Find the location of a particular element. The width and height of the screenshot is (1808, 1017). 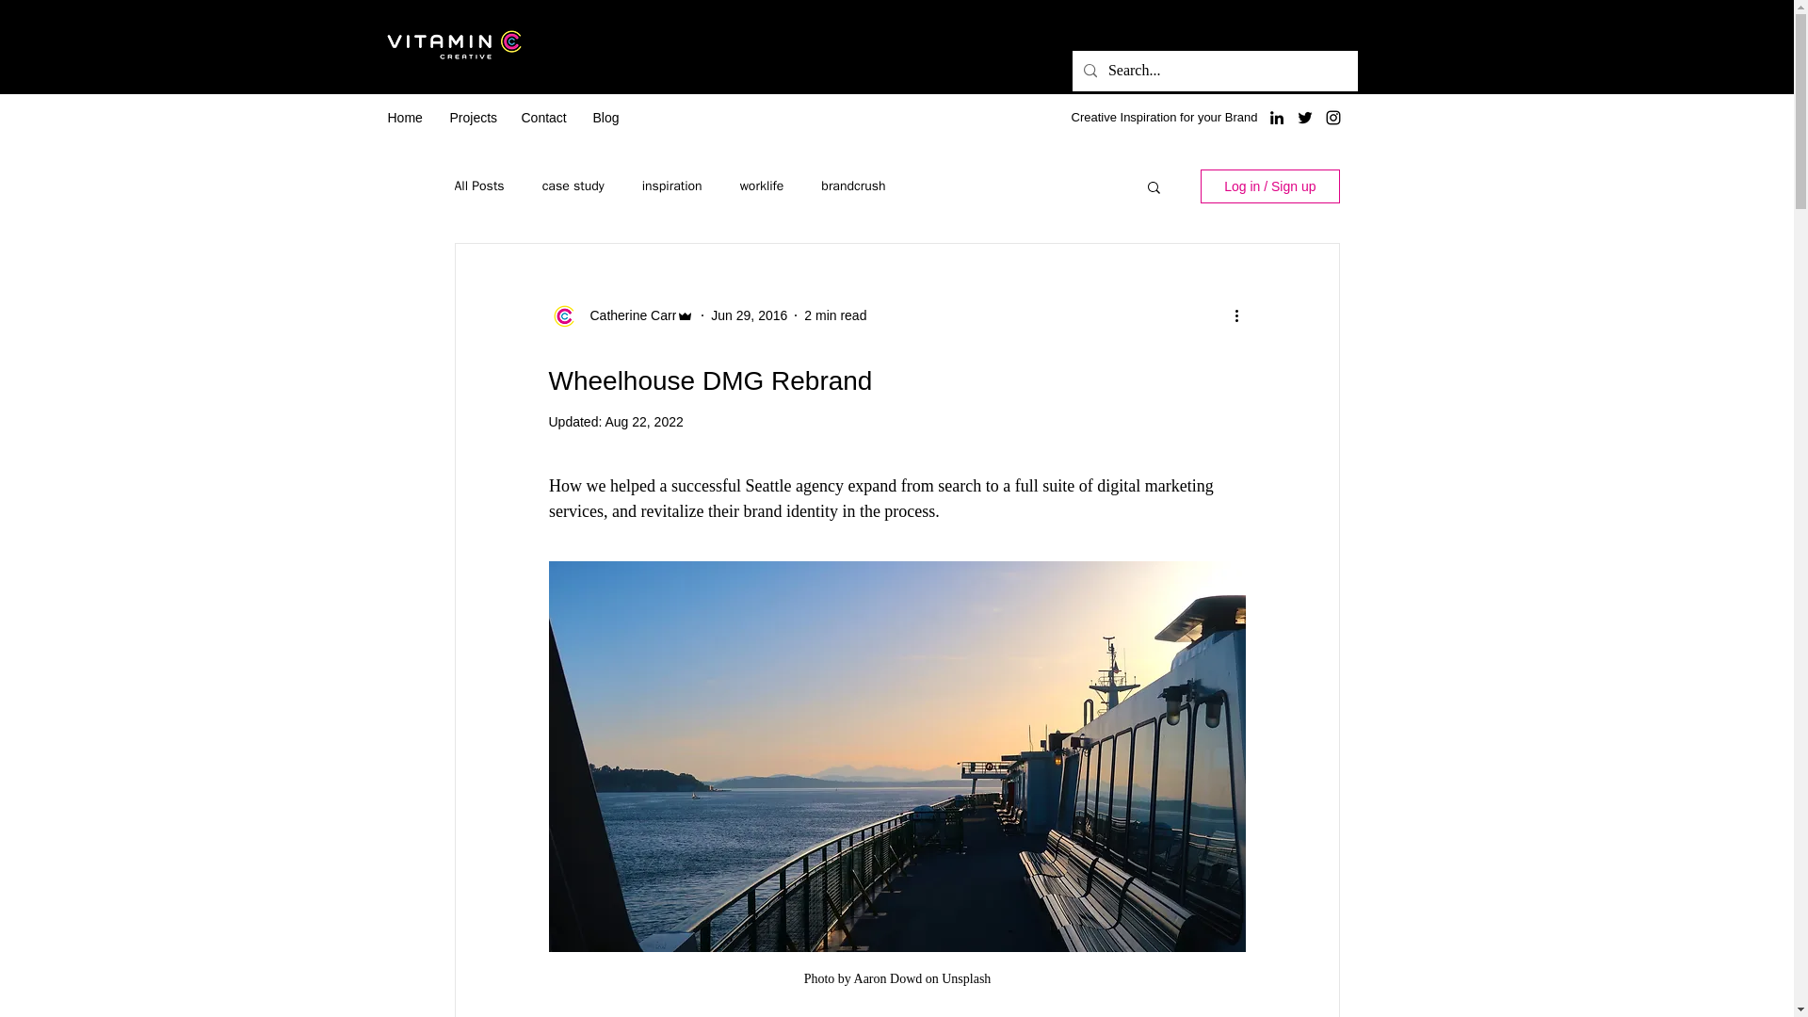

2 min read is located at coordinates (834, 315).